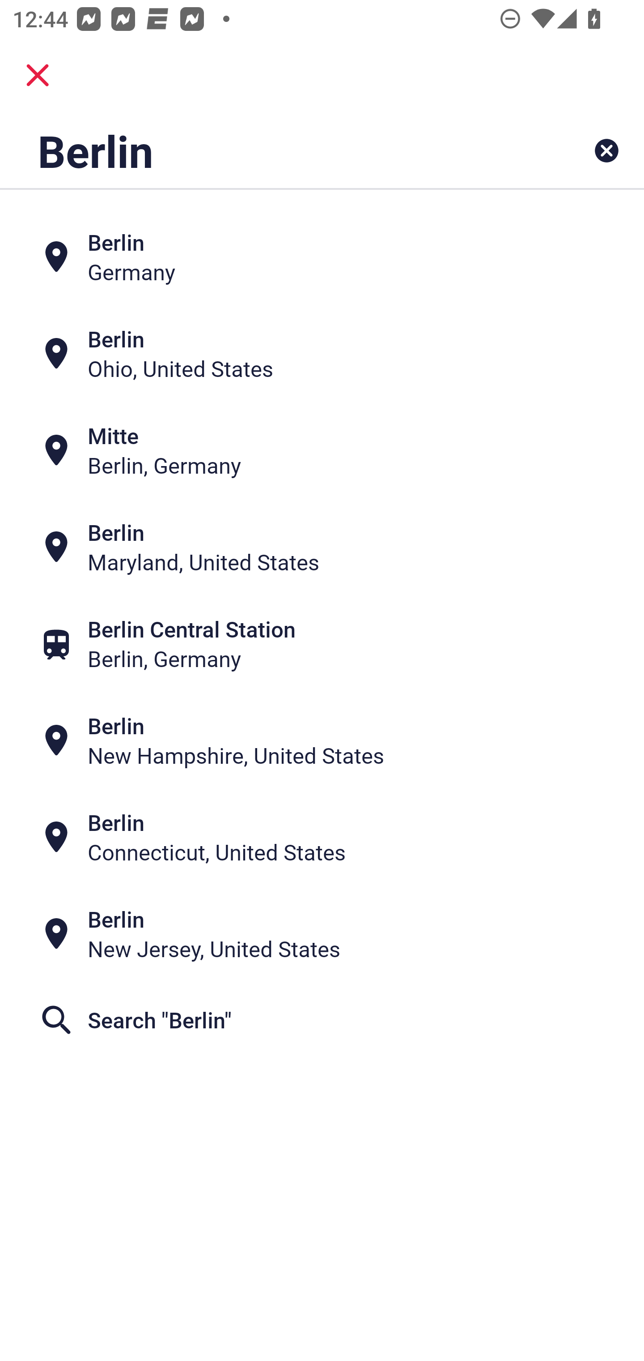  What do you see at coordinates (322, 256) in the screenshot?
I see `Berlin Germany` at bounding box center [322, 256].